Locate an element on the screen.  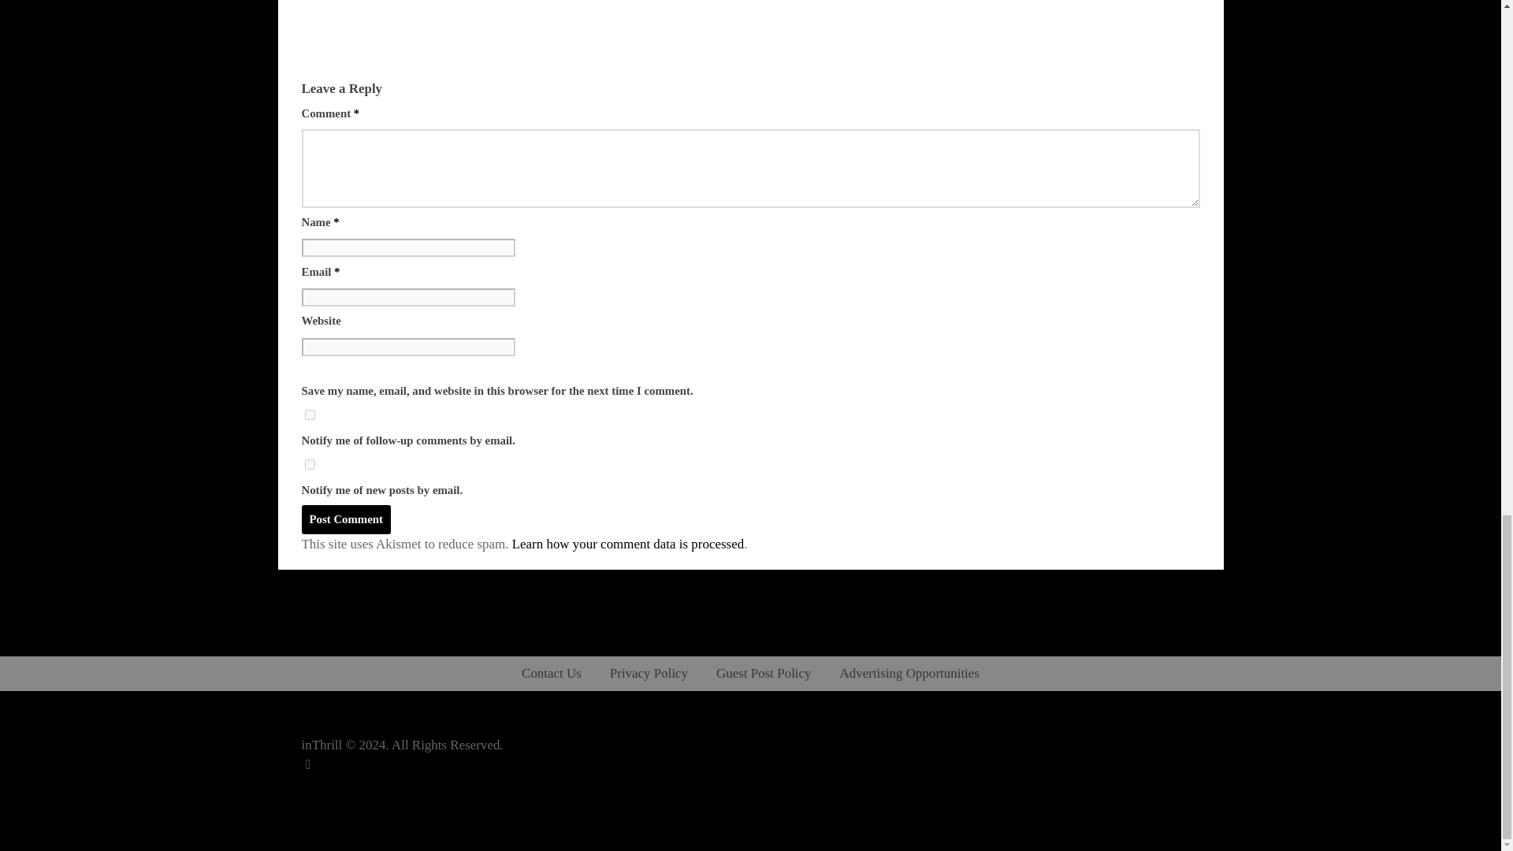
Follow us on Facebook is located at coordinates (307, 785).